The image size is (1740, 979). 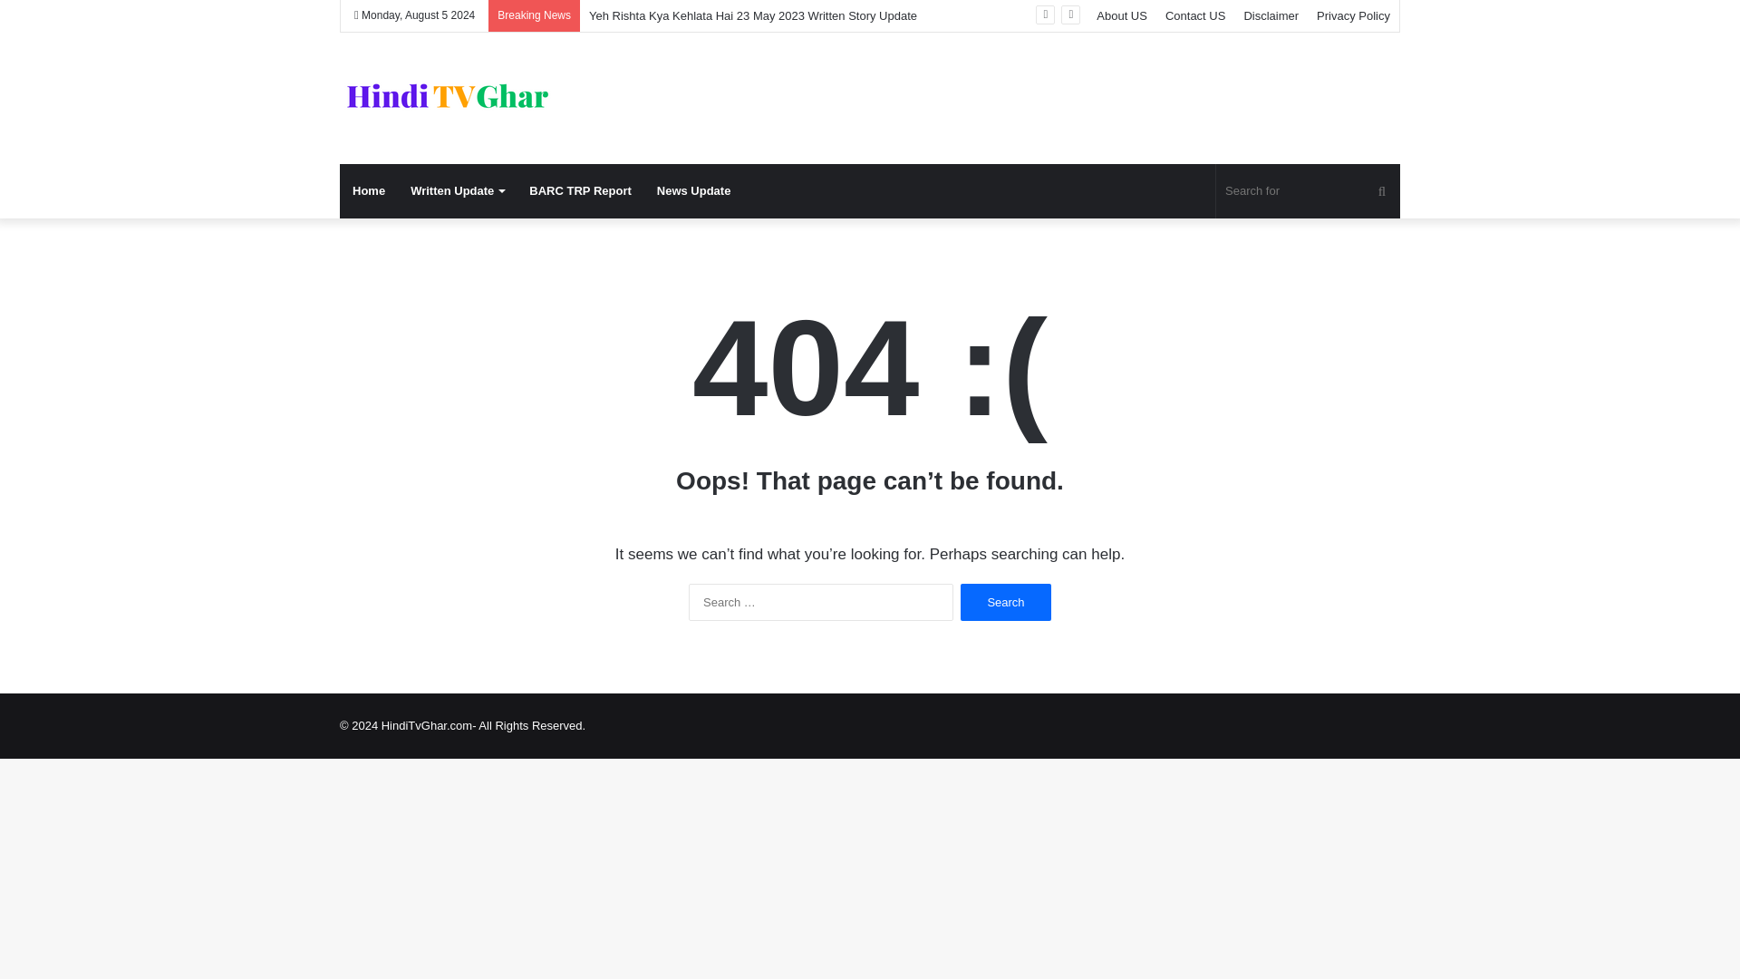 What do you see at coordinates (1353, 15) in the screenshot?
I see `Privacy Policy` at bounding box center [1353, 15].